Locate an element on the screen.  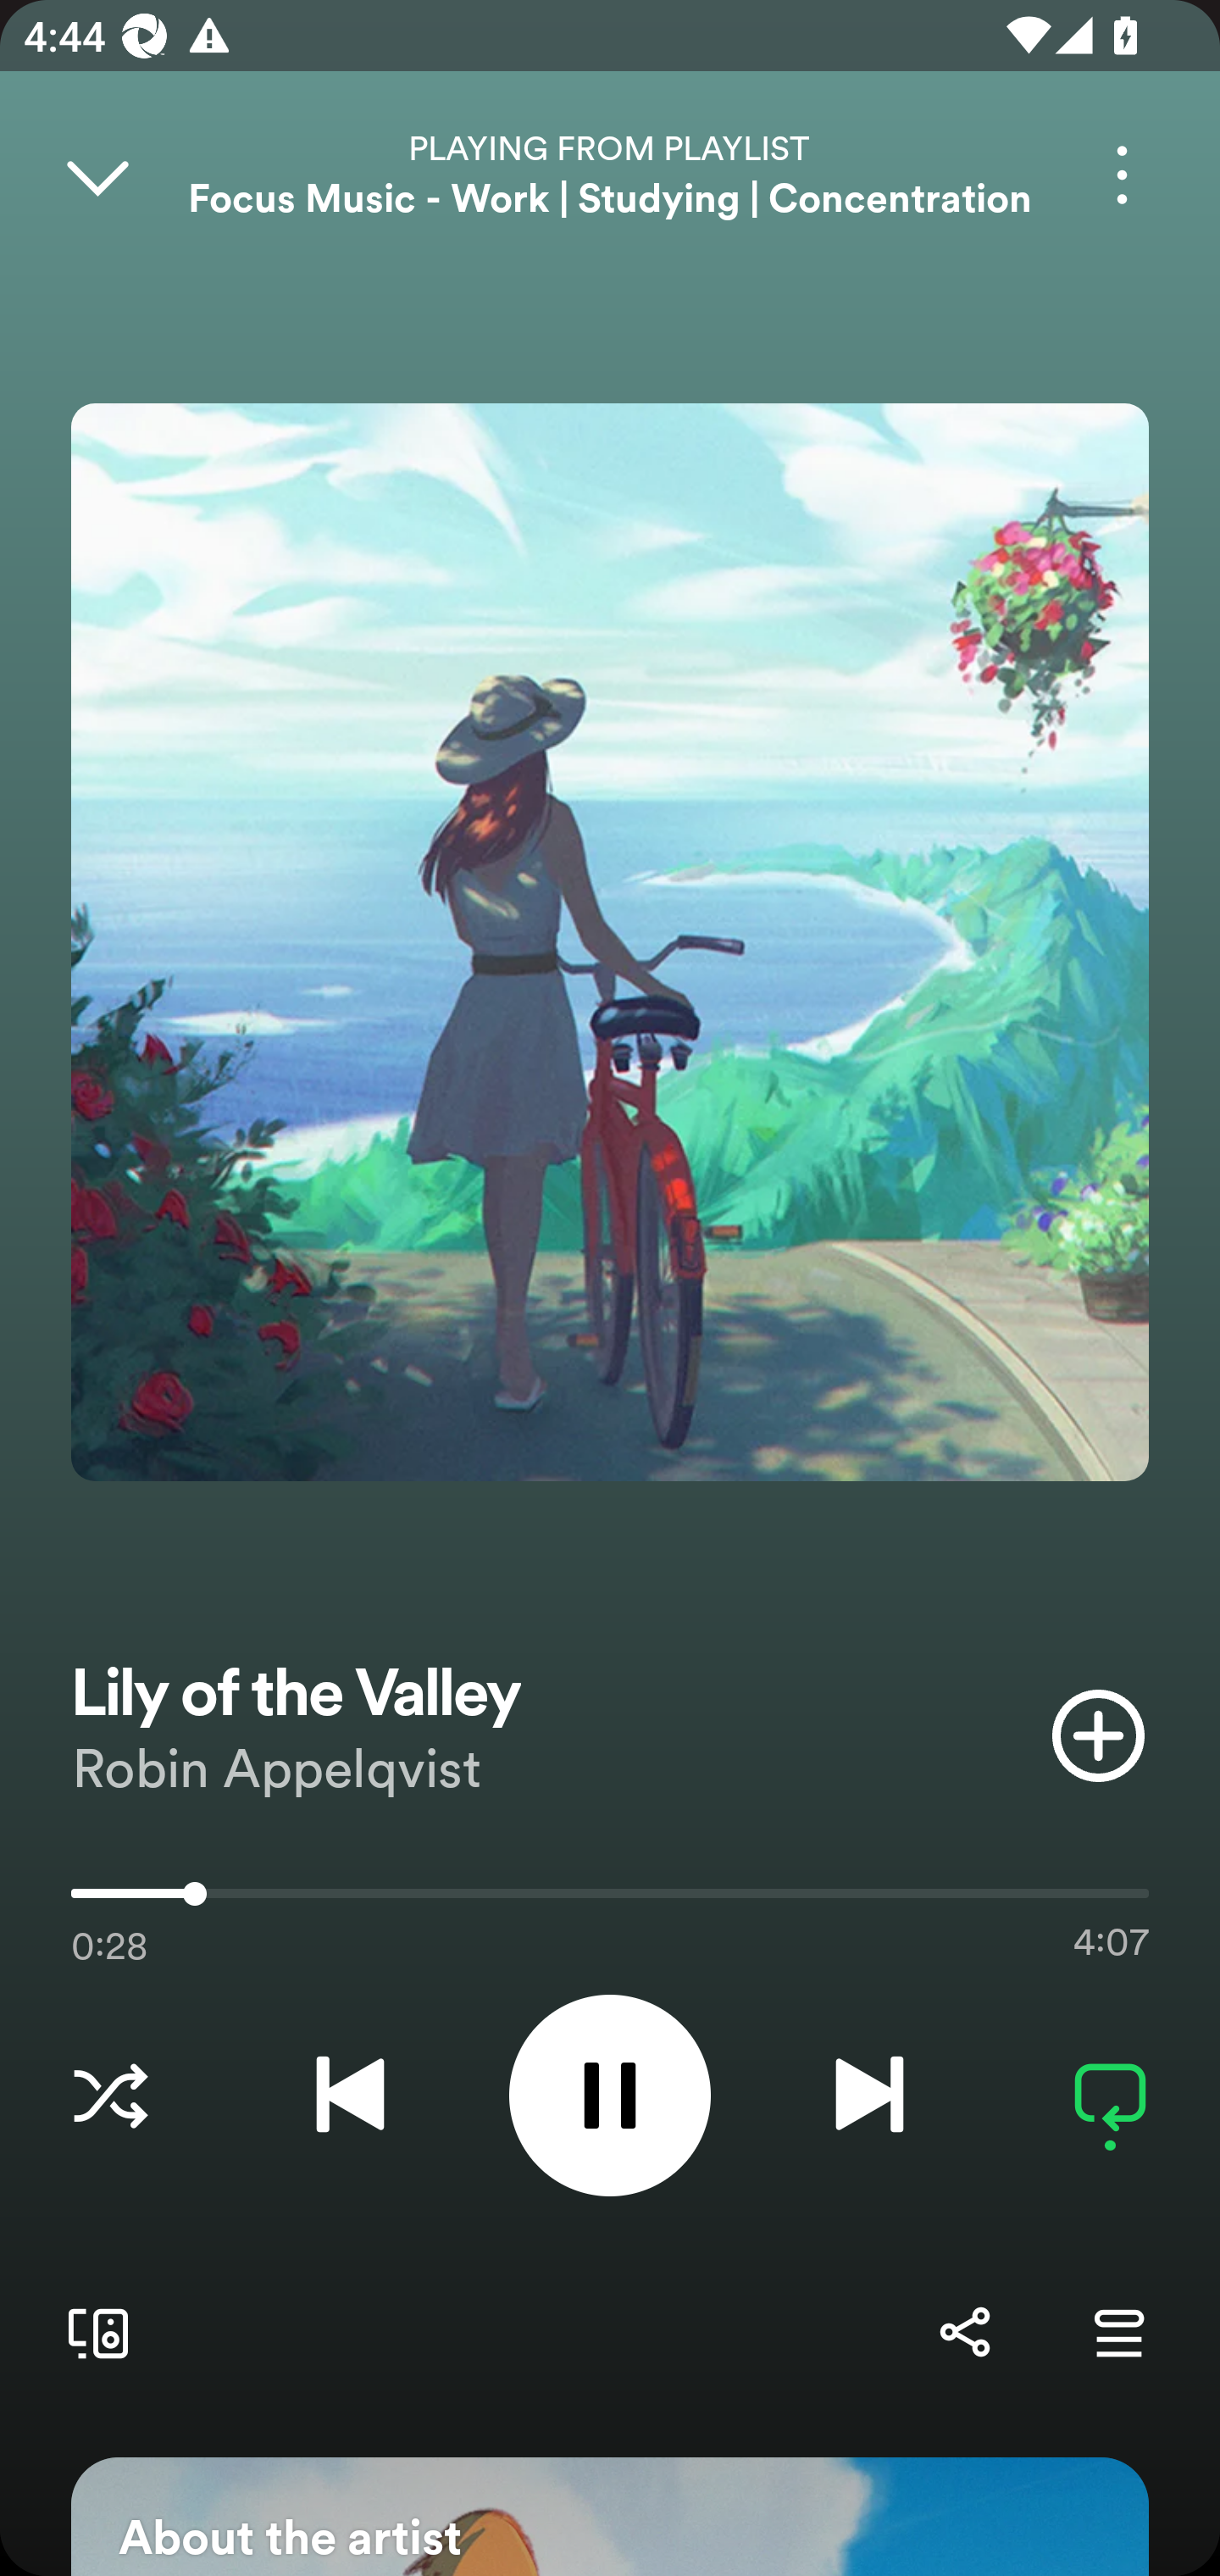
Choose a Listening Mode is located at coordinates (110, 2095).